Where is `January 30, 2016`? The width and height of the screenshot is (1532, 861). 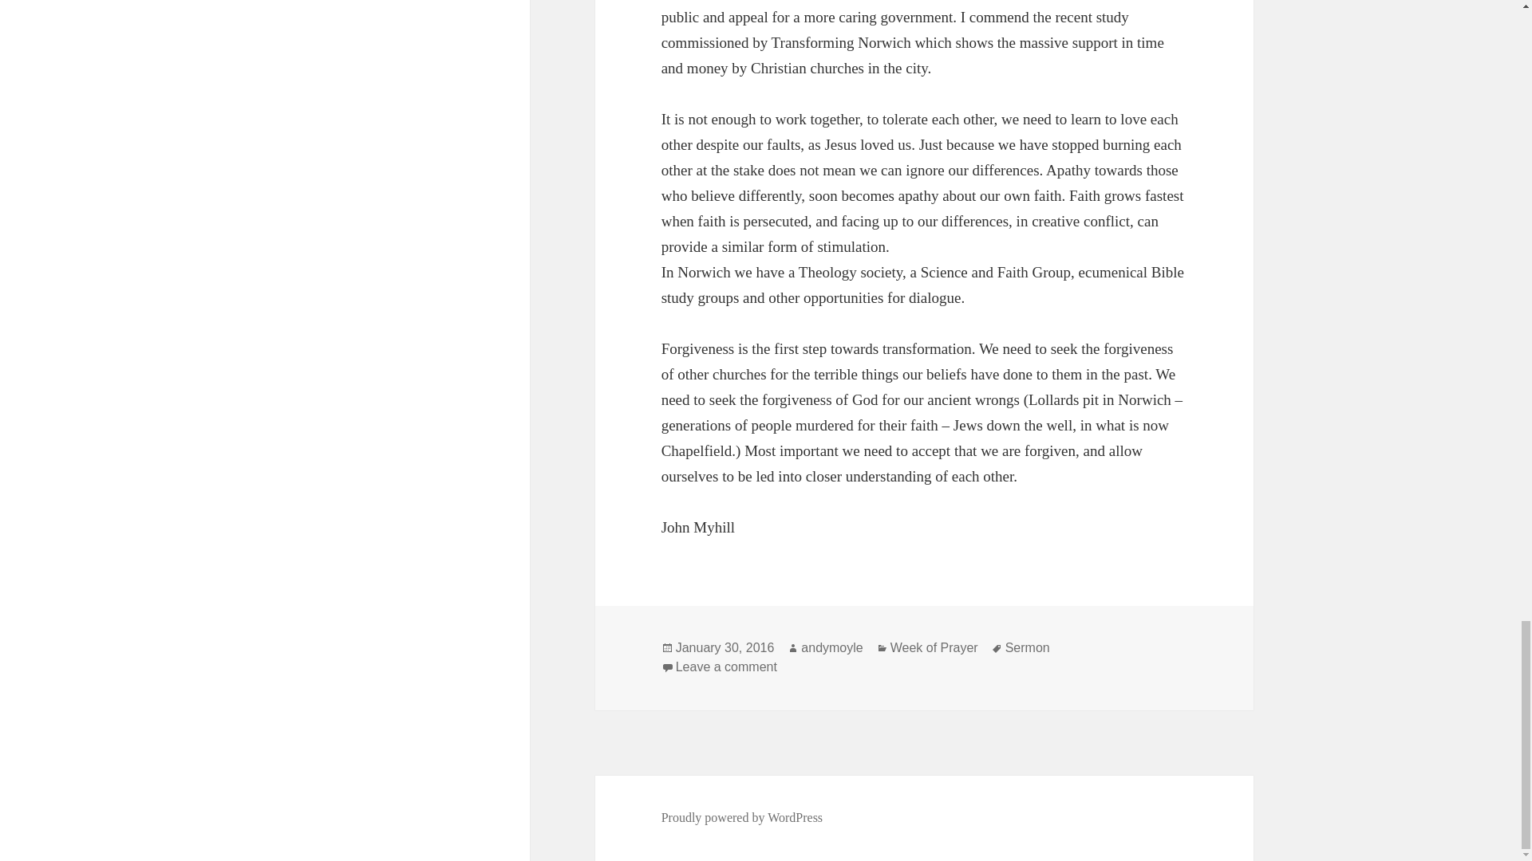 January 30, 2016 is located at coordinates (831, 647).